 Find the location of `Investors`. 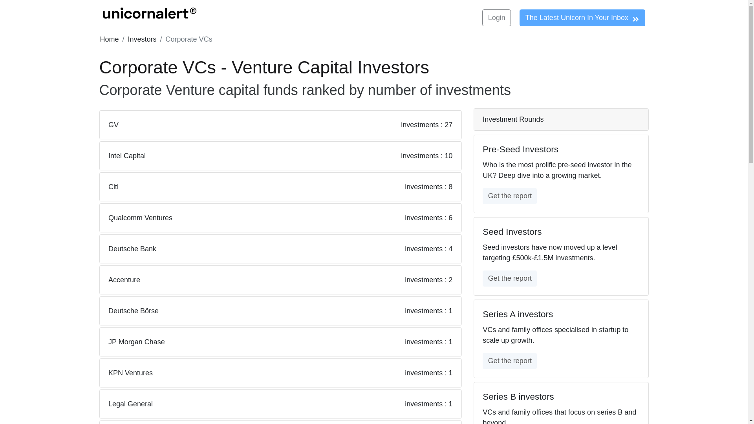

Investors is located at coordinates (142, 39).